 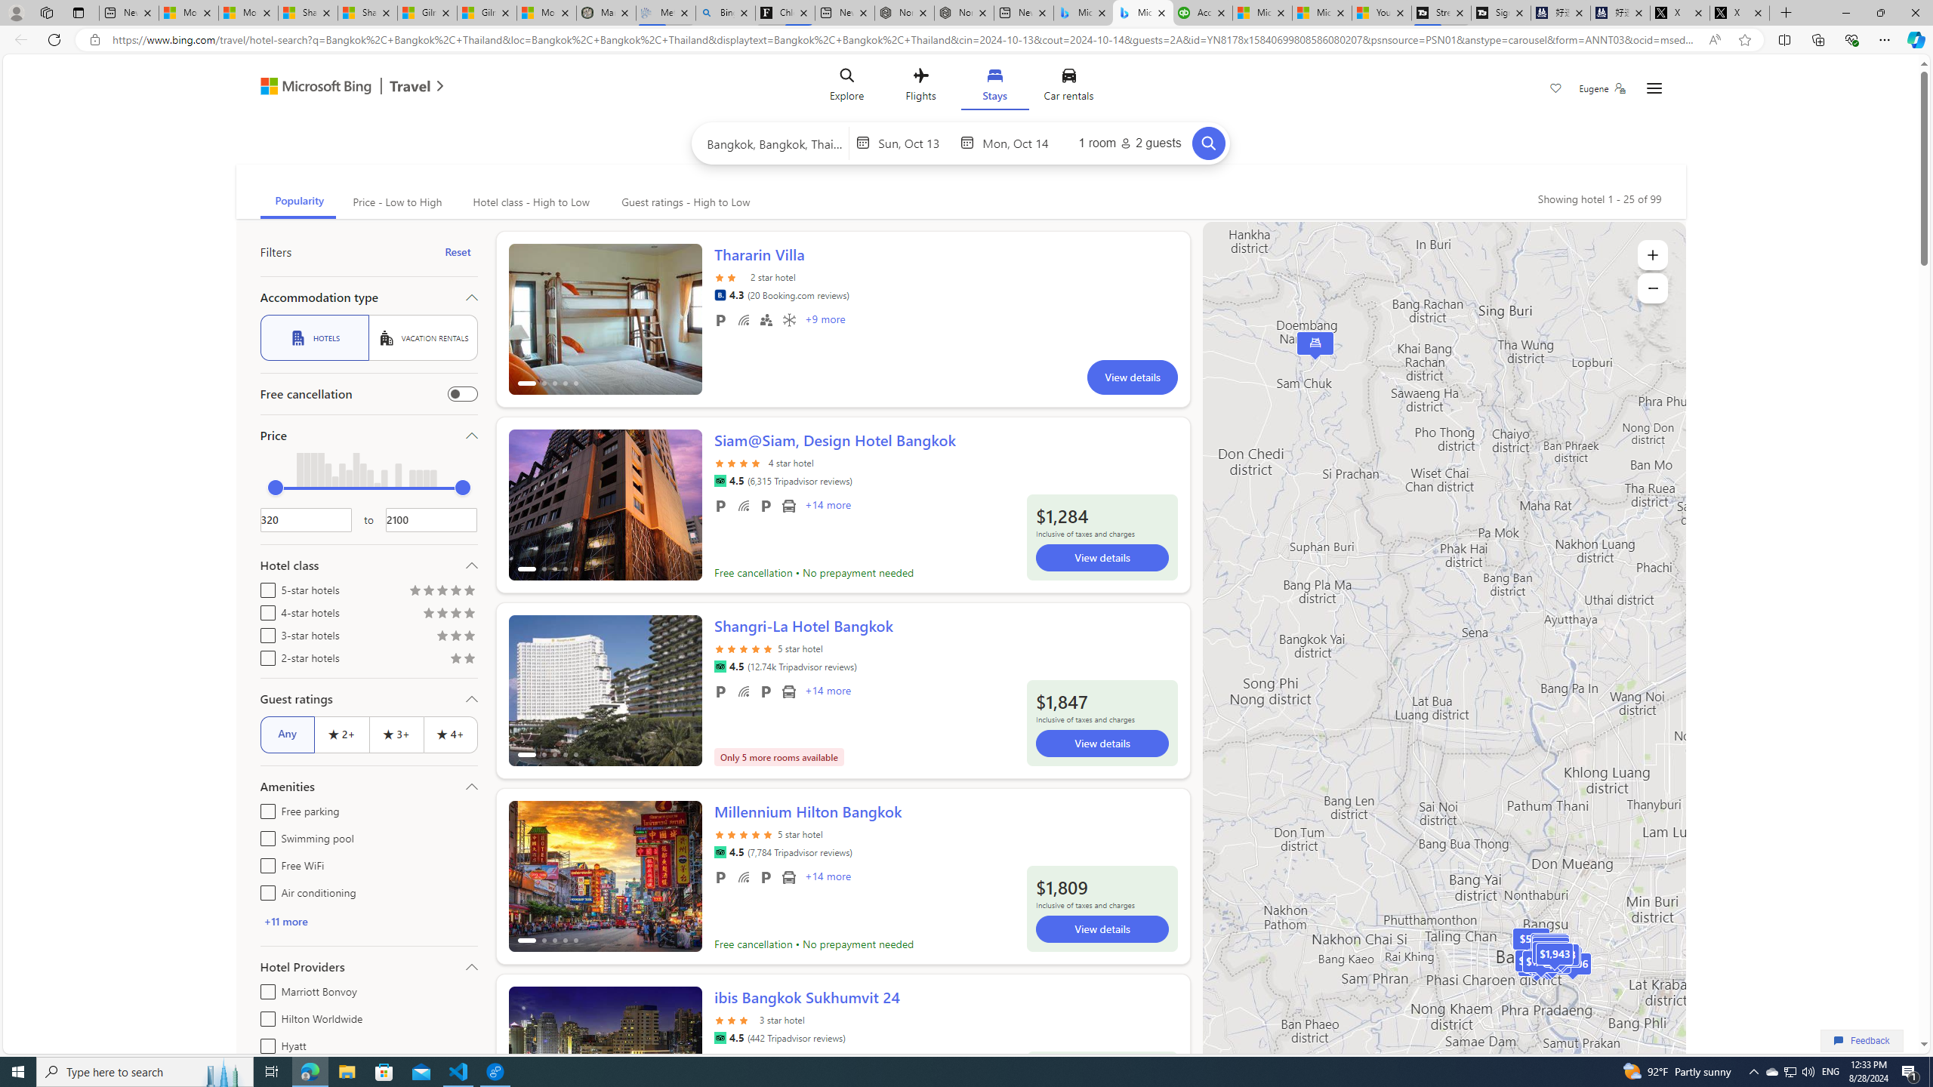 What do you see at coordinates (1817, 39) in the screenshot?
I see `Collections` at bounding box center [1817, 39].